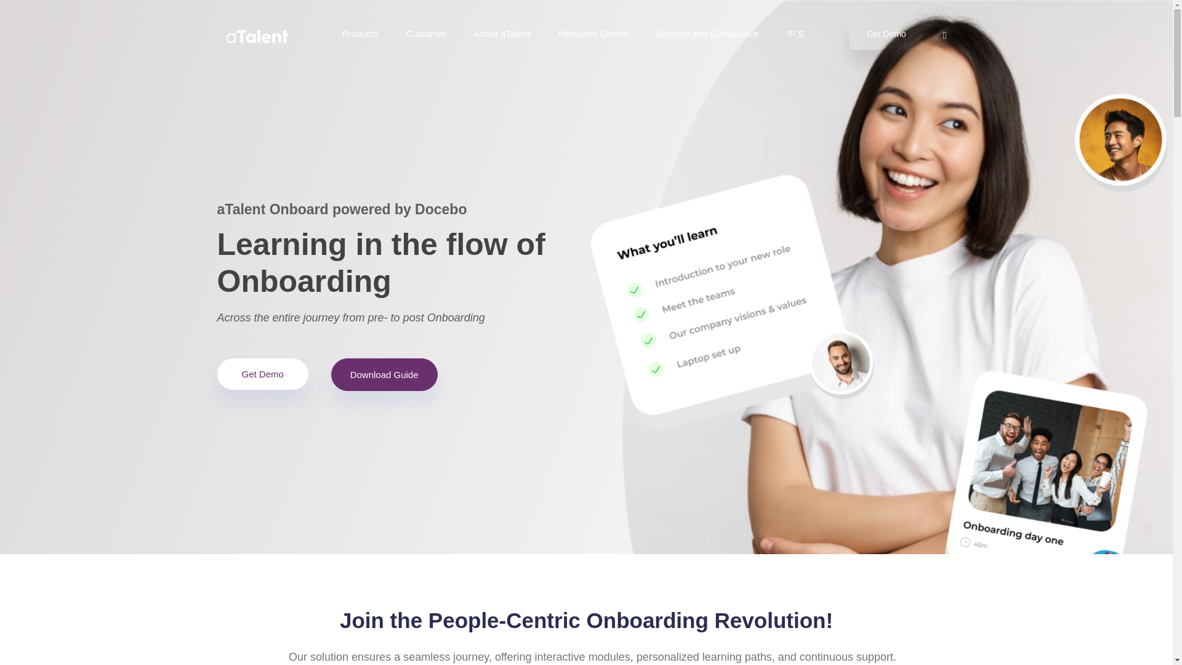  Describe the element at coordinates (886, 34) in the screenshot. I see `Get Demo` at that location.